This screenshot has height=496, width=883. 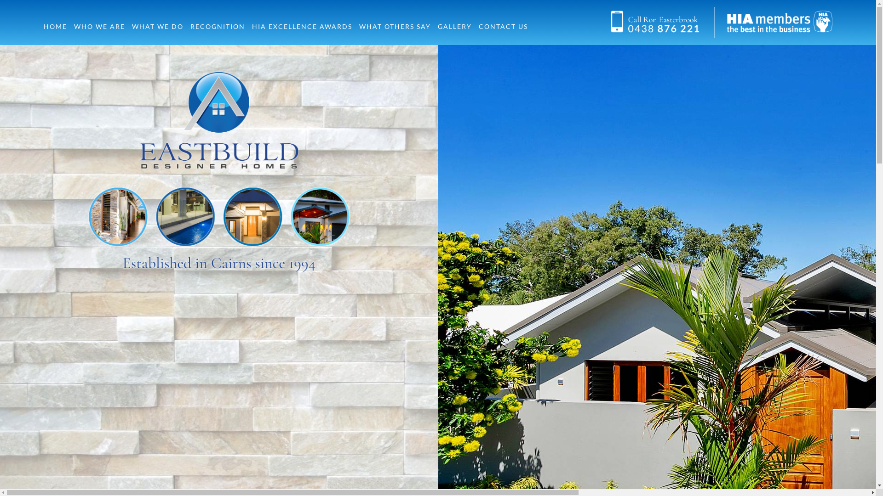 What do you see at coordinates (455, 27) in the screenshot?
I see `GALLERY` at bounding box center [455, 27].